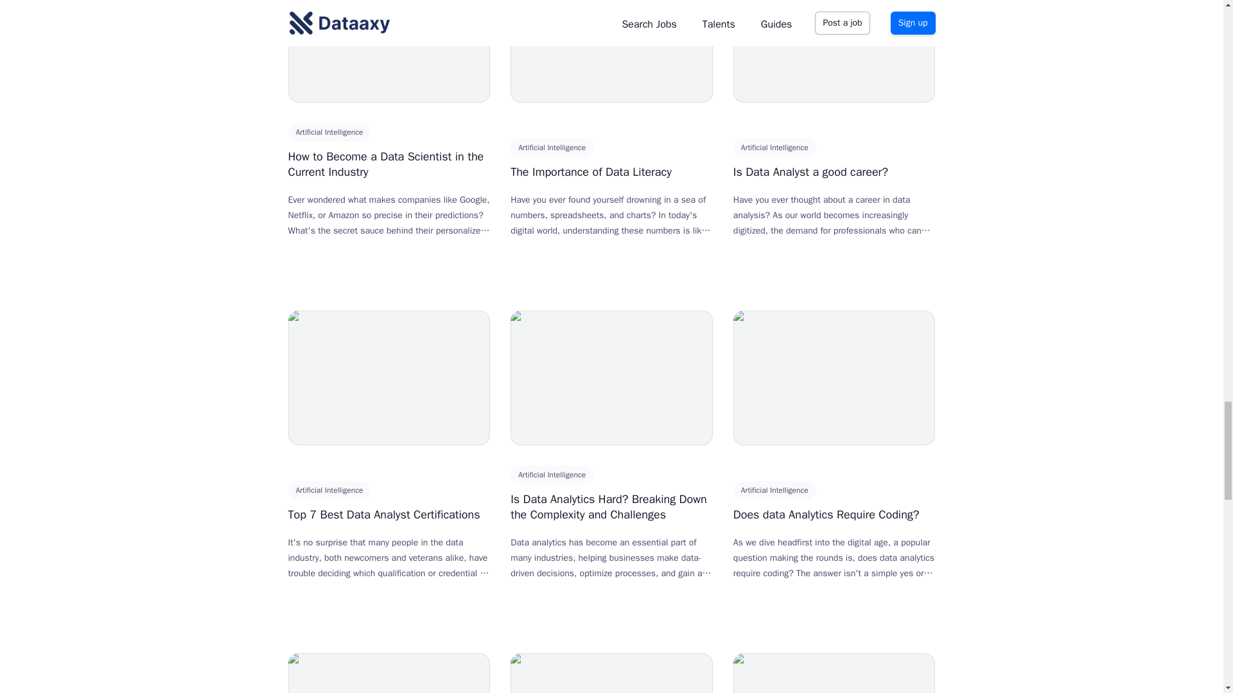  Describe the element at coordinates (774, 490) in the screenshot. I see `Artificial Intelligence` at that location.